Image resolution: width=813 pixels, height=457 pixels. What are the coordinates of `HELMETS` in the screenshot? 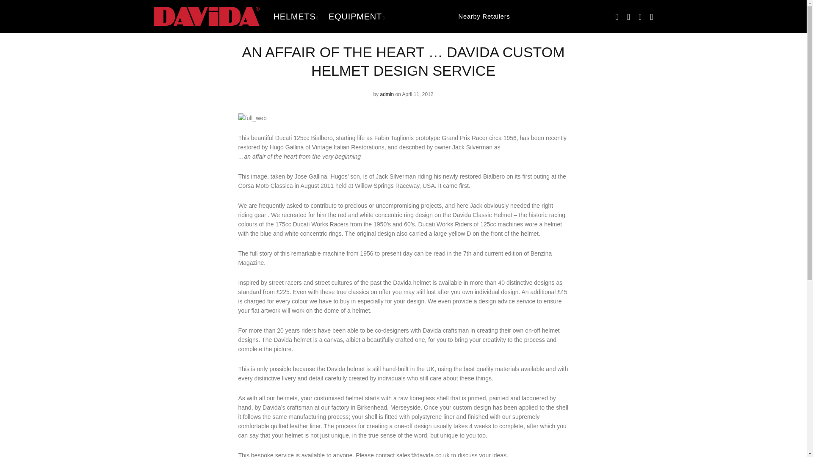 It's located at (296, 17).